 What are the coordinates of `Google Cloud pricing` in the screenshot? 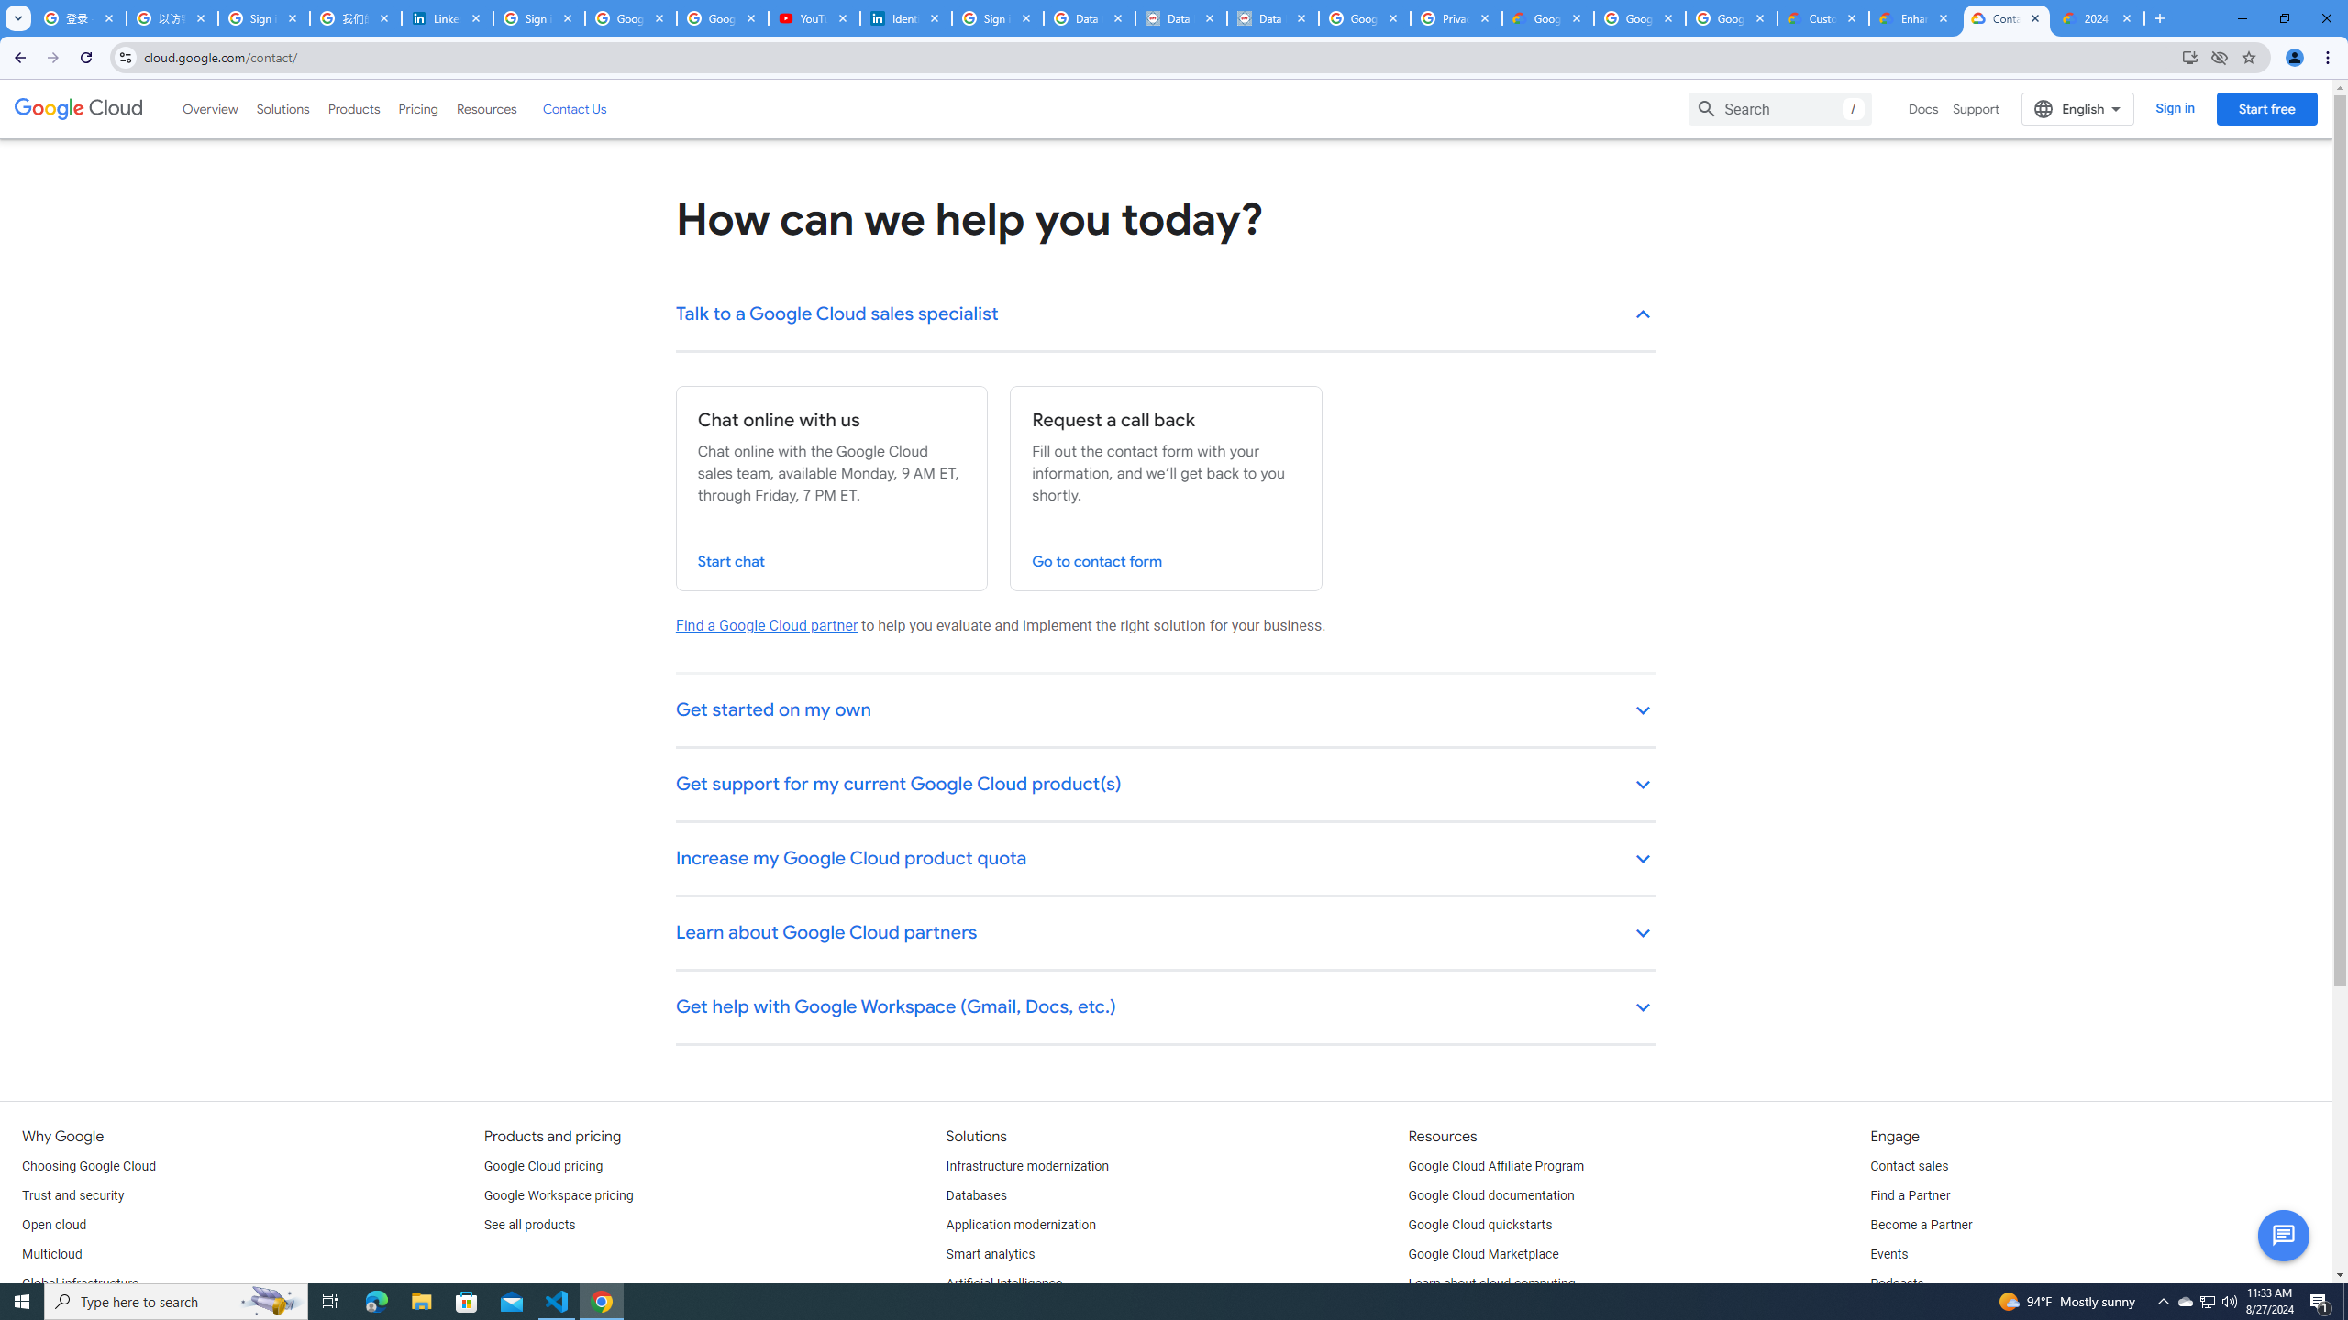 It's located at (543, 1166).